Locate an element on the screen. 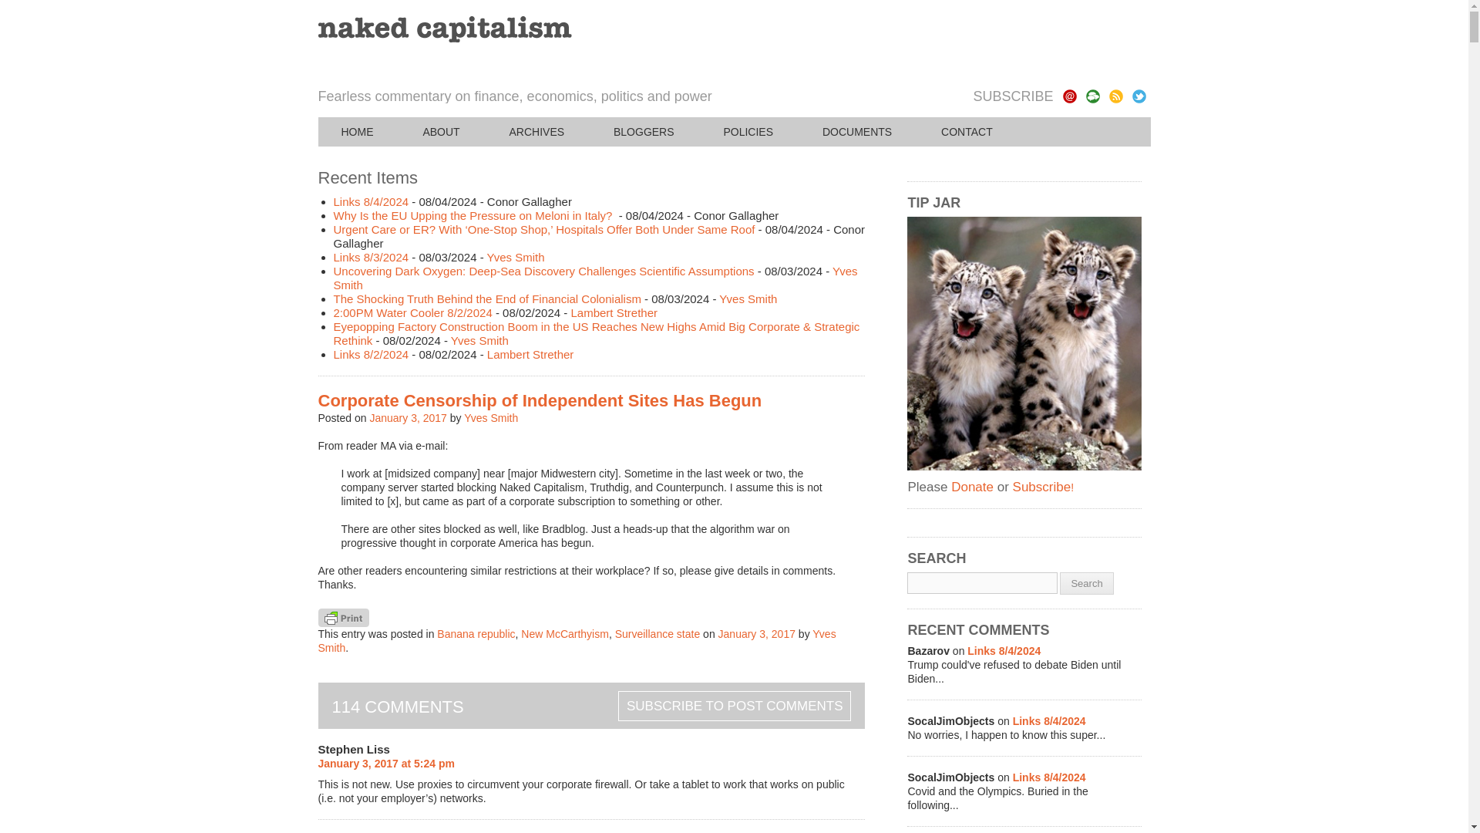 This screenshot has width=1480, height=833. HOME is located at coordinates (357, 132).